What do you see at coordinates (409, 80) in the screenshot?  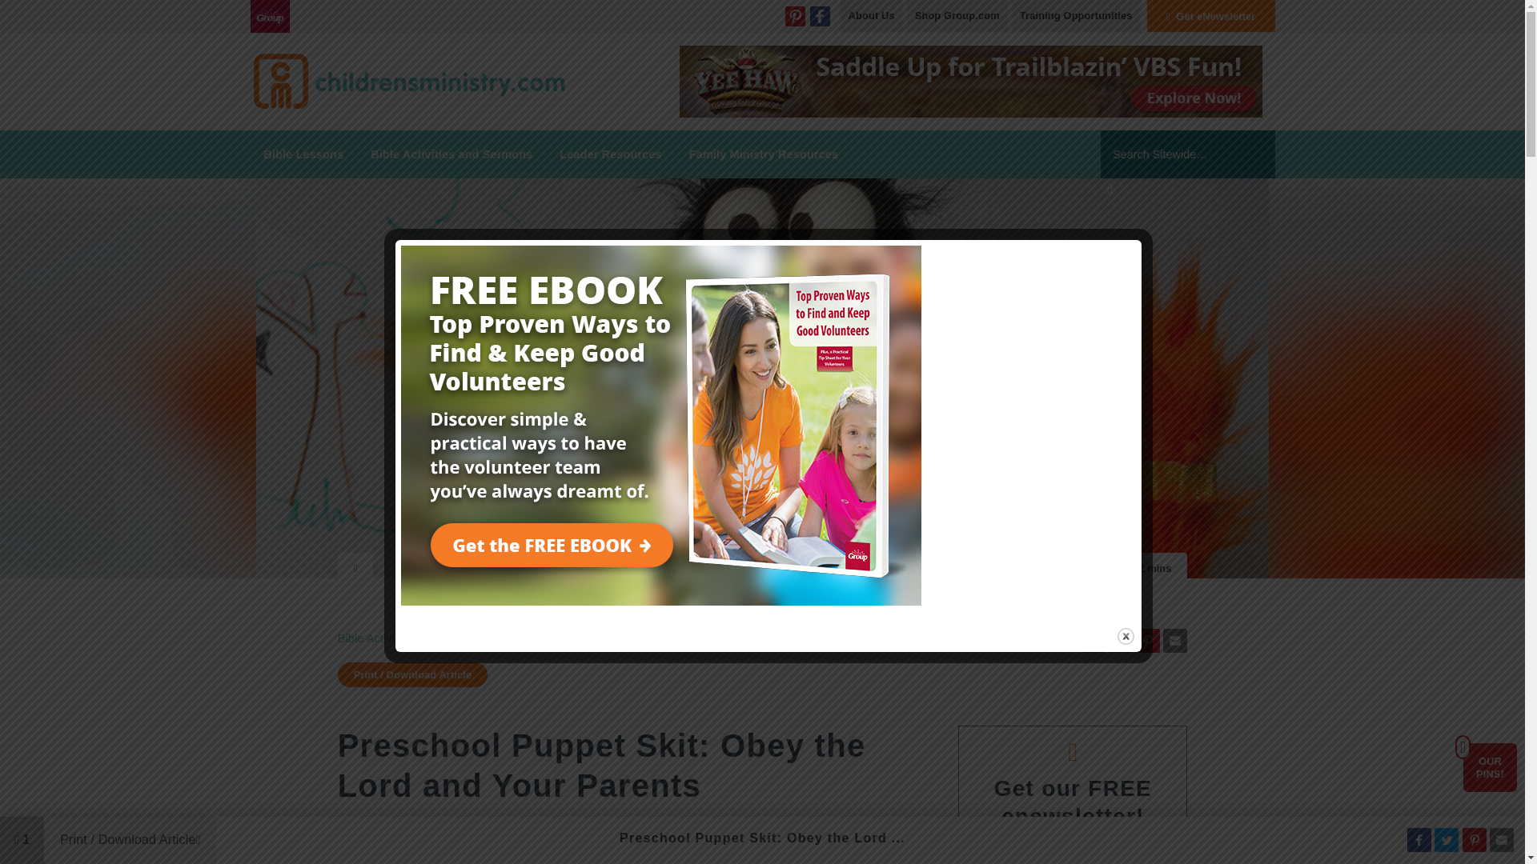 I see `Children's Ministry` at bounding box center [409, 80].